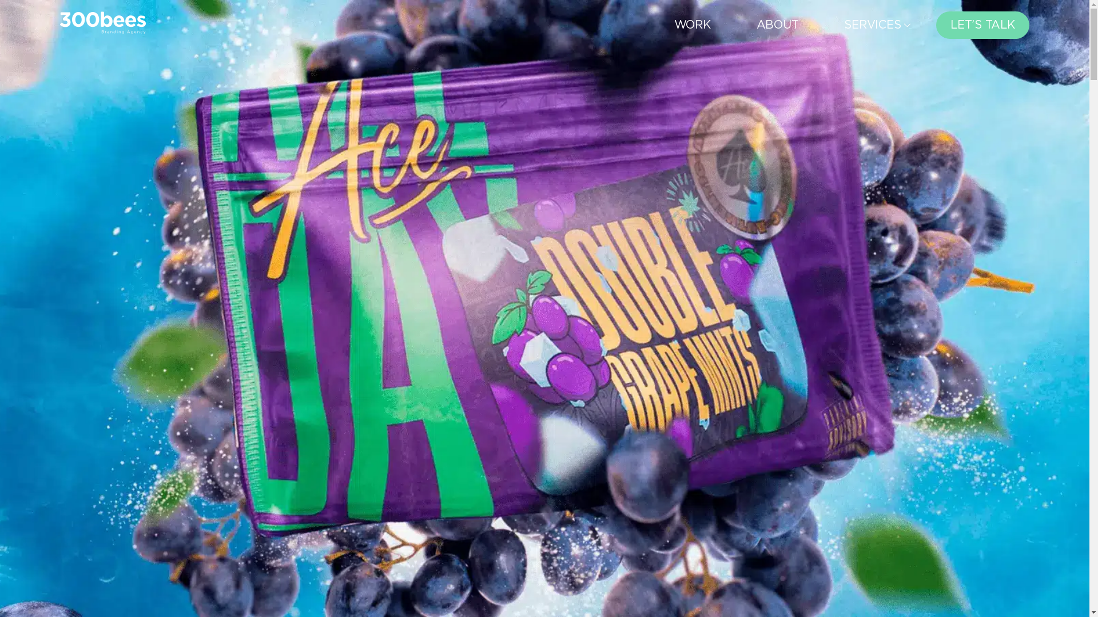  I want to click on SERVICES, so click(878, 25).